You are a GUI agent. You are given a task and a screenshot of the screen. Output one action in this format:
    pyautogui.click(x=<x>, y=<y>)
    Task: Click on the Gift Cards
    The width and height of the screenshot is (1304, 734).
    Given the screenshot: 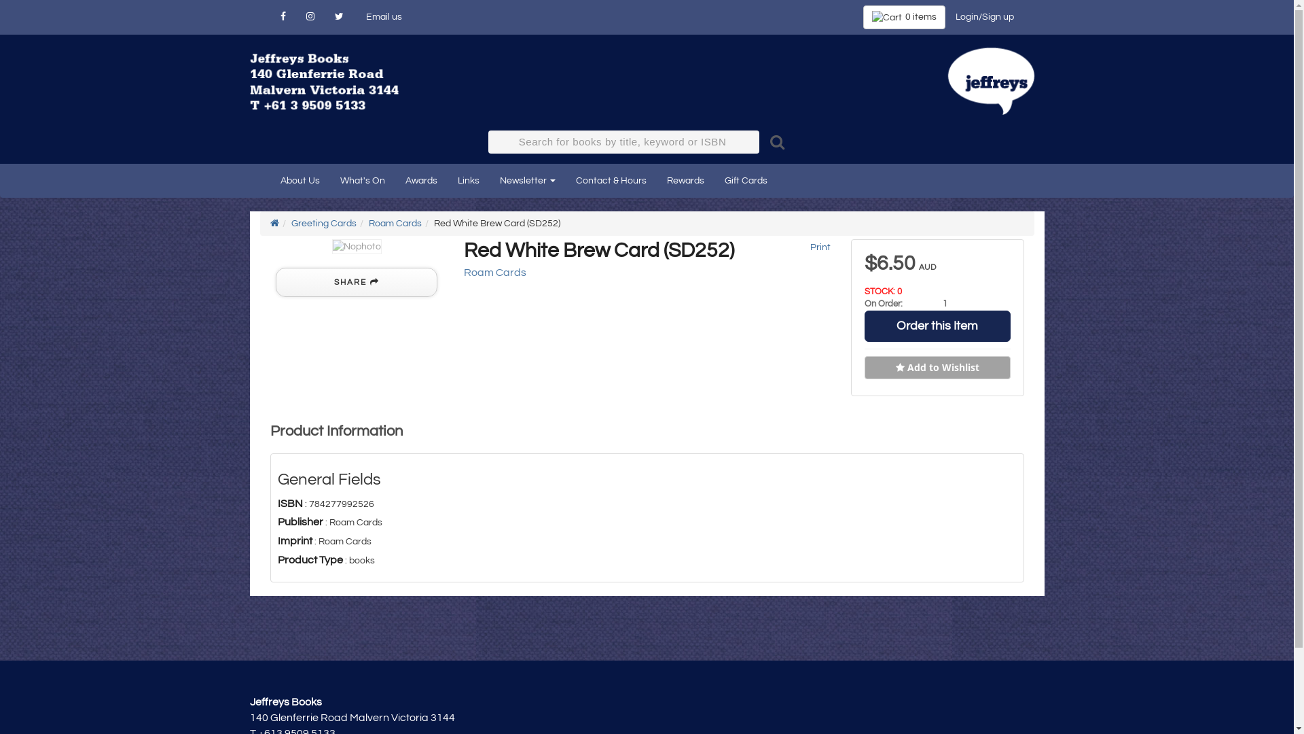 What is the action you would take?
    pyautogui.click(x=746, y=181)
    